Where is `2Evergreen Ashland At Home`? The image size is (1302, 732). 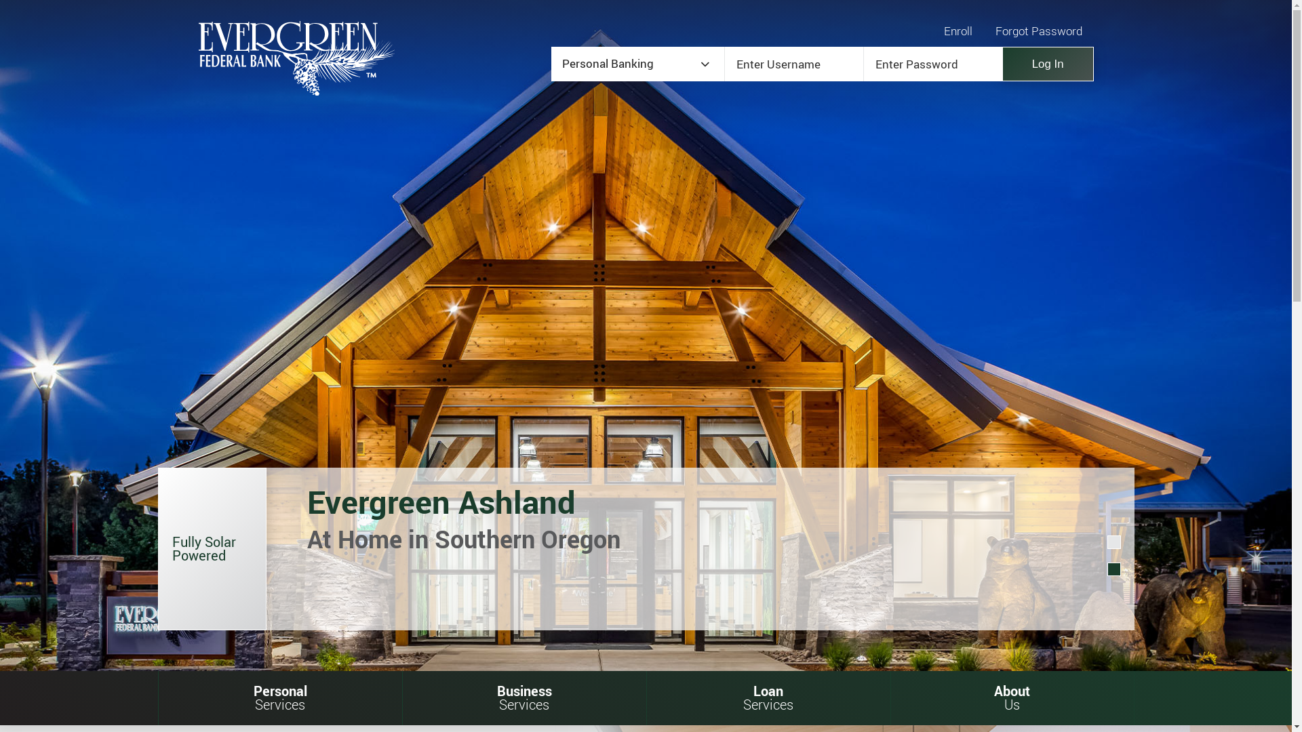 2Evergreen Ashland At Home is located at coordinates (1114, 569).